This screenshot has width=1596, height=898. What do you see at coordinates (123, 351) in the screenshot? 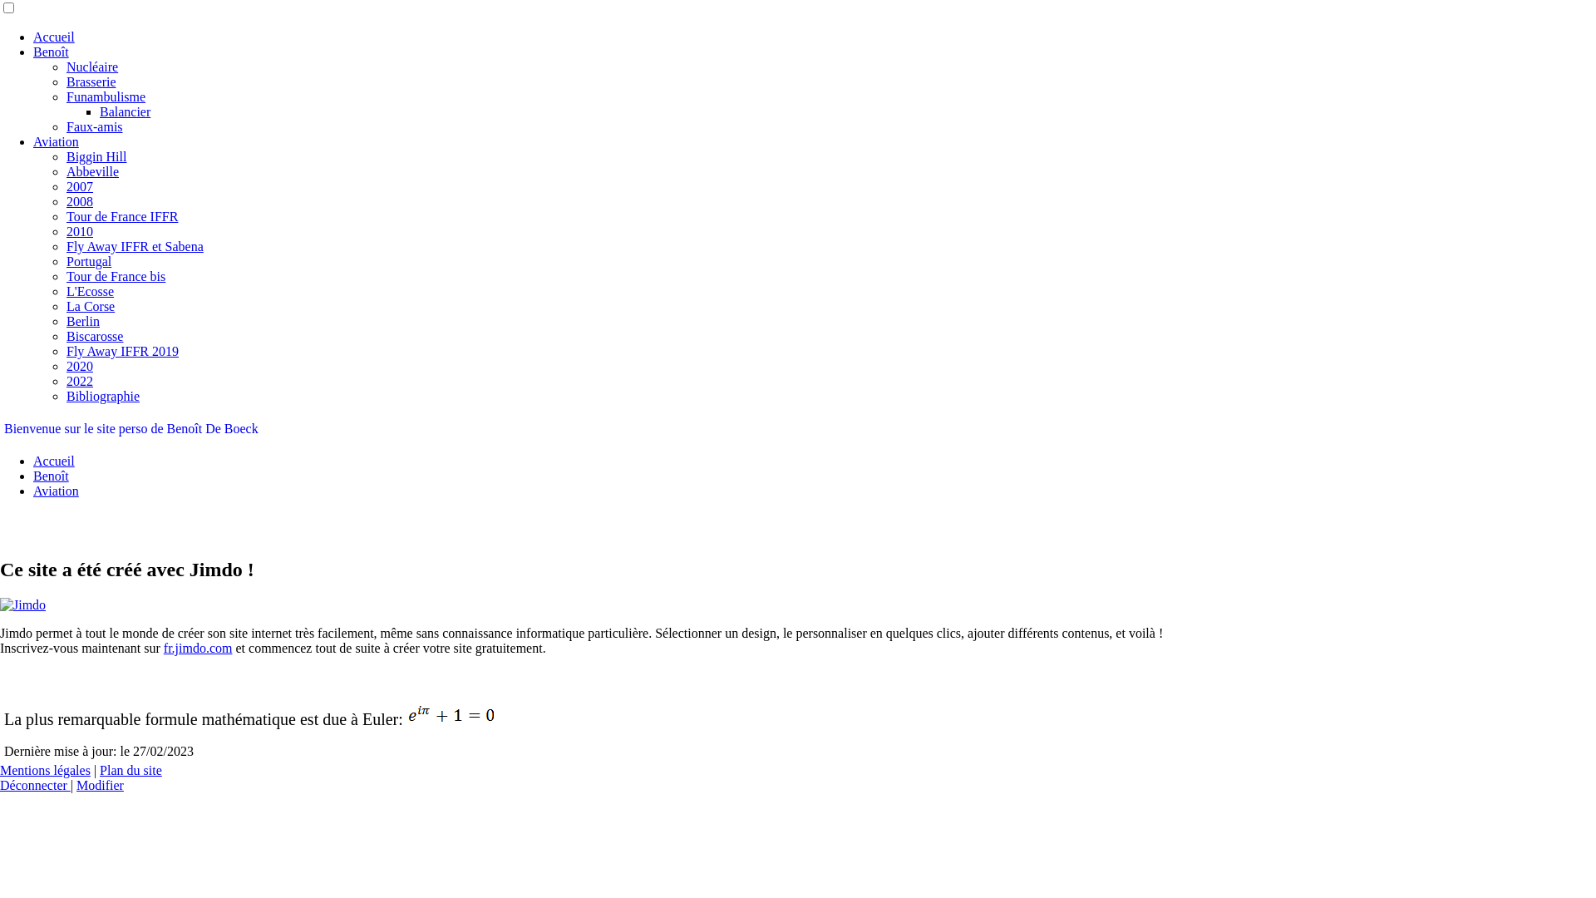
I see `Fly Away IFFR 2019` at bounding box center [123, 351].